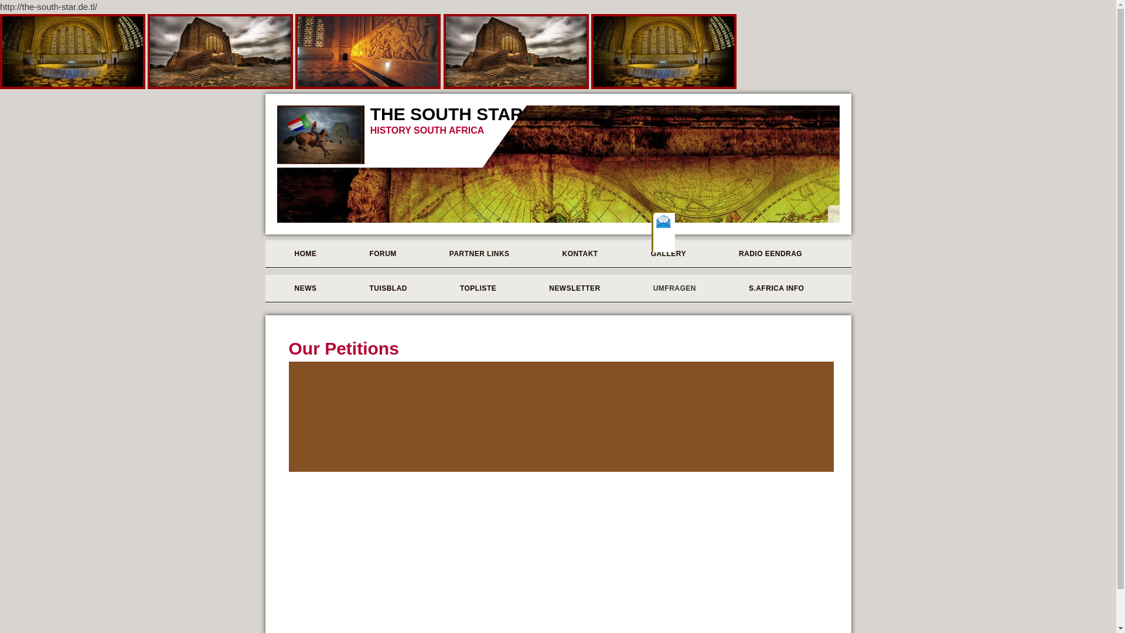 The height and width of the screenshot is (633, 1125). Describe the element at coordinates (766, 254) in the screenshot. I see `RADIO EENDRAG` at that location.